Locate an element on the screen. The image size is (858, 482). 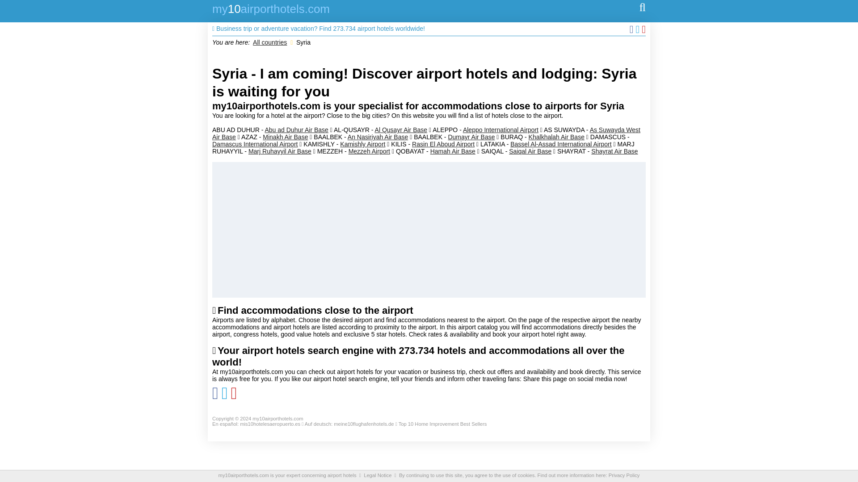
Khalkhalah Air Base is located at coordinates (556, 137).